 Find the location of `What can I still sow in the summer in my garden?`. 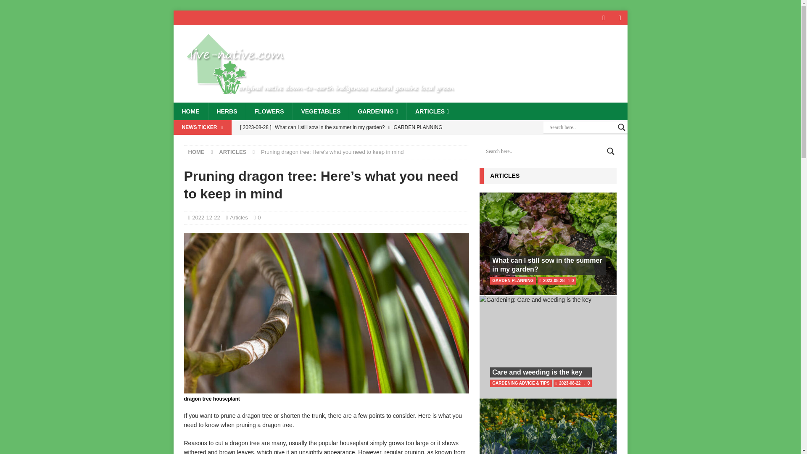

What can I still sow in the summer in my garden? is located at coordinates (352, 127).